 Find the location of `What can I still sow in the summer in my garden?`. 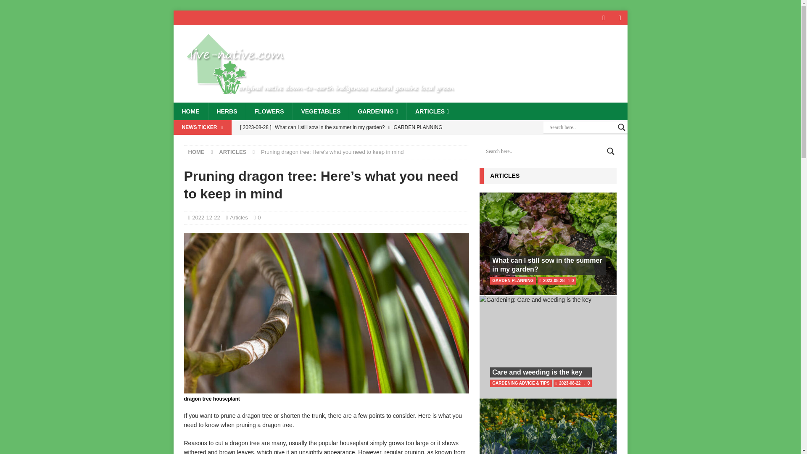

What can I still sow in the summer in my garden? is located at coordinates (352, 127).